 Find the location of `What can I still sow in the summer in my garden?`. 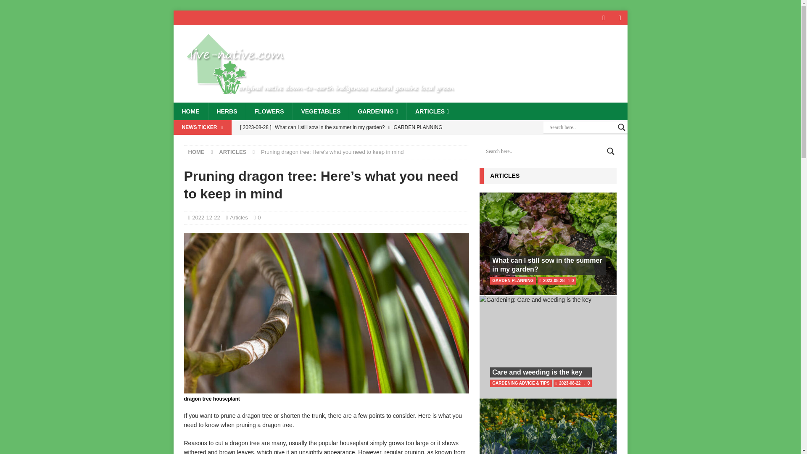

What can I still sow in the summer in my garden? is located at coordinates (352, 127).